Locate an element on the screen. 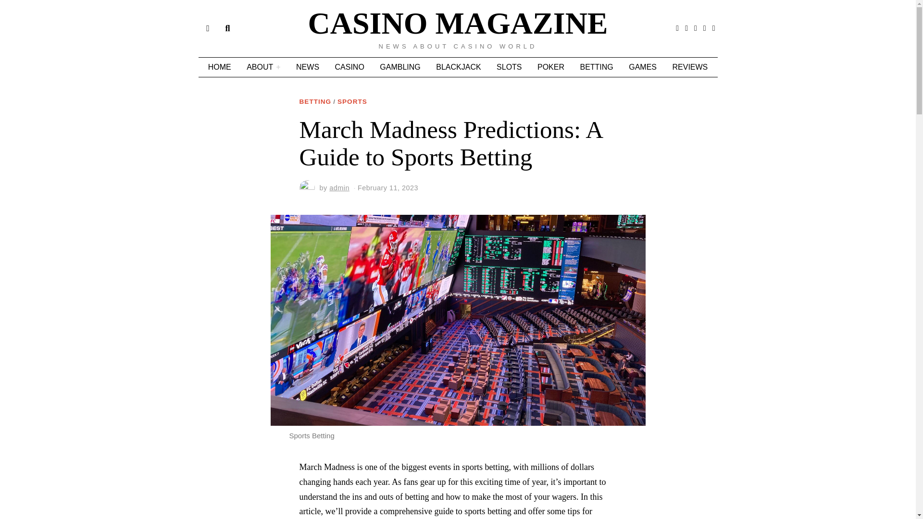 The image size is (923, 519). ABOUT is located at coordinates (263, 67).